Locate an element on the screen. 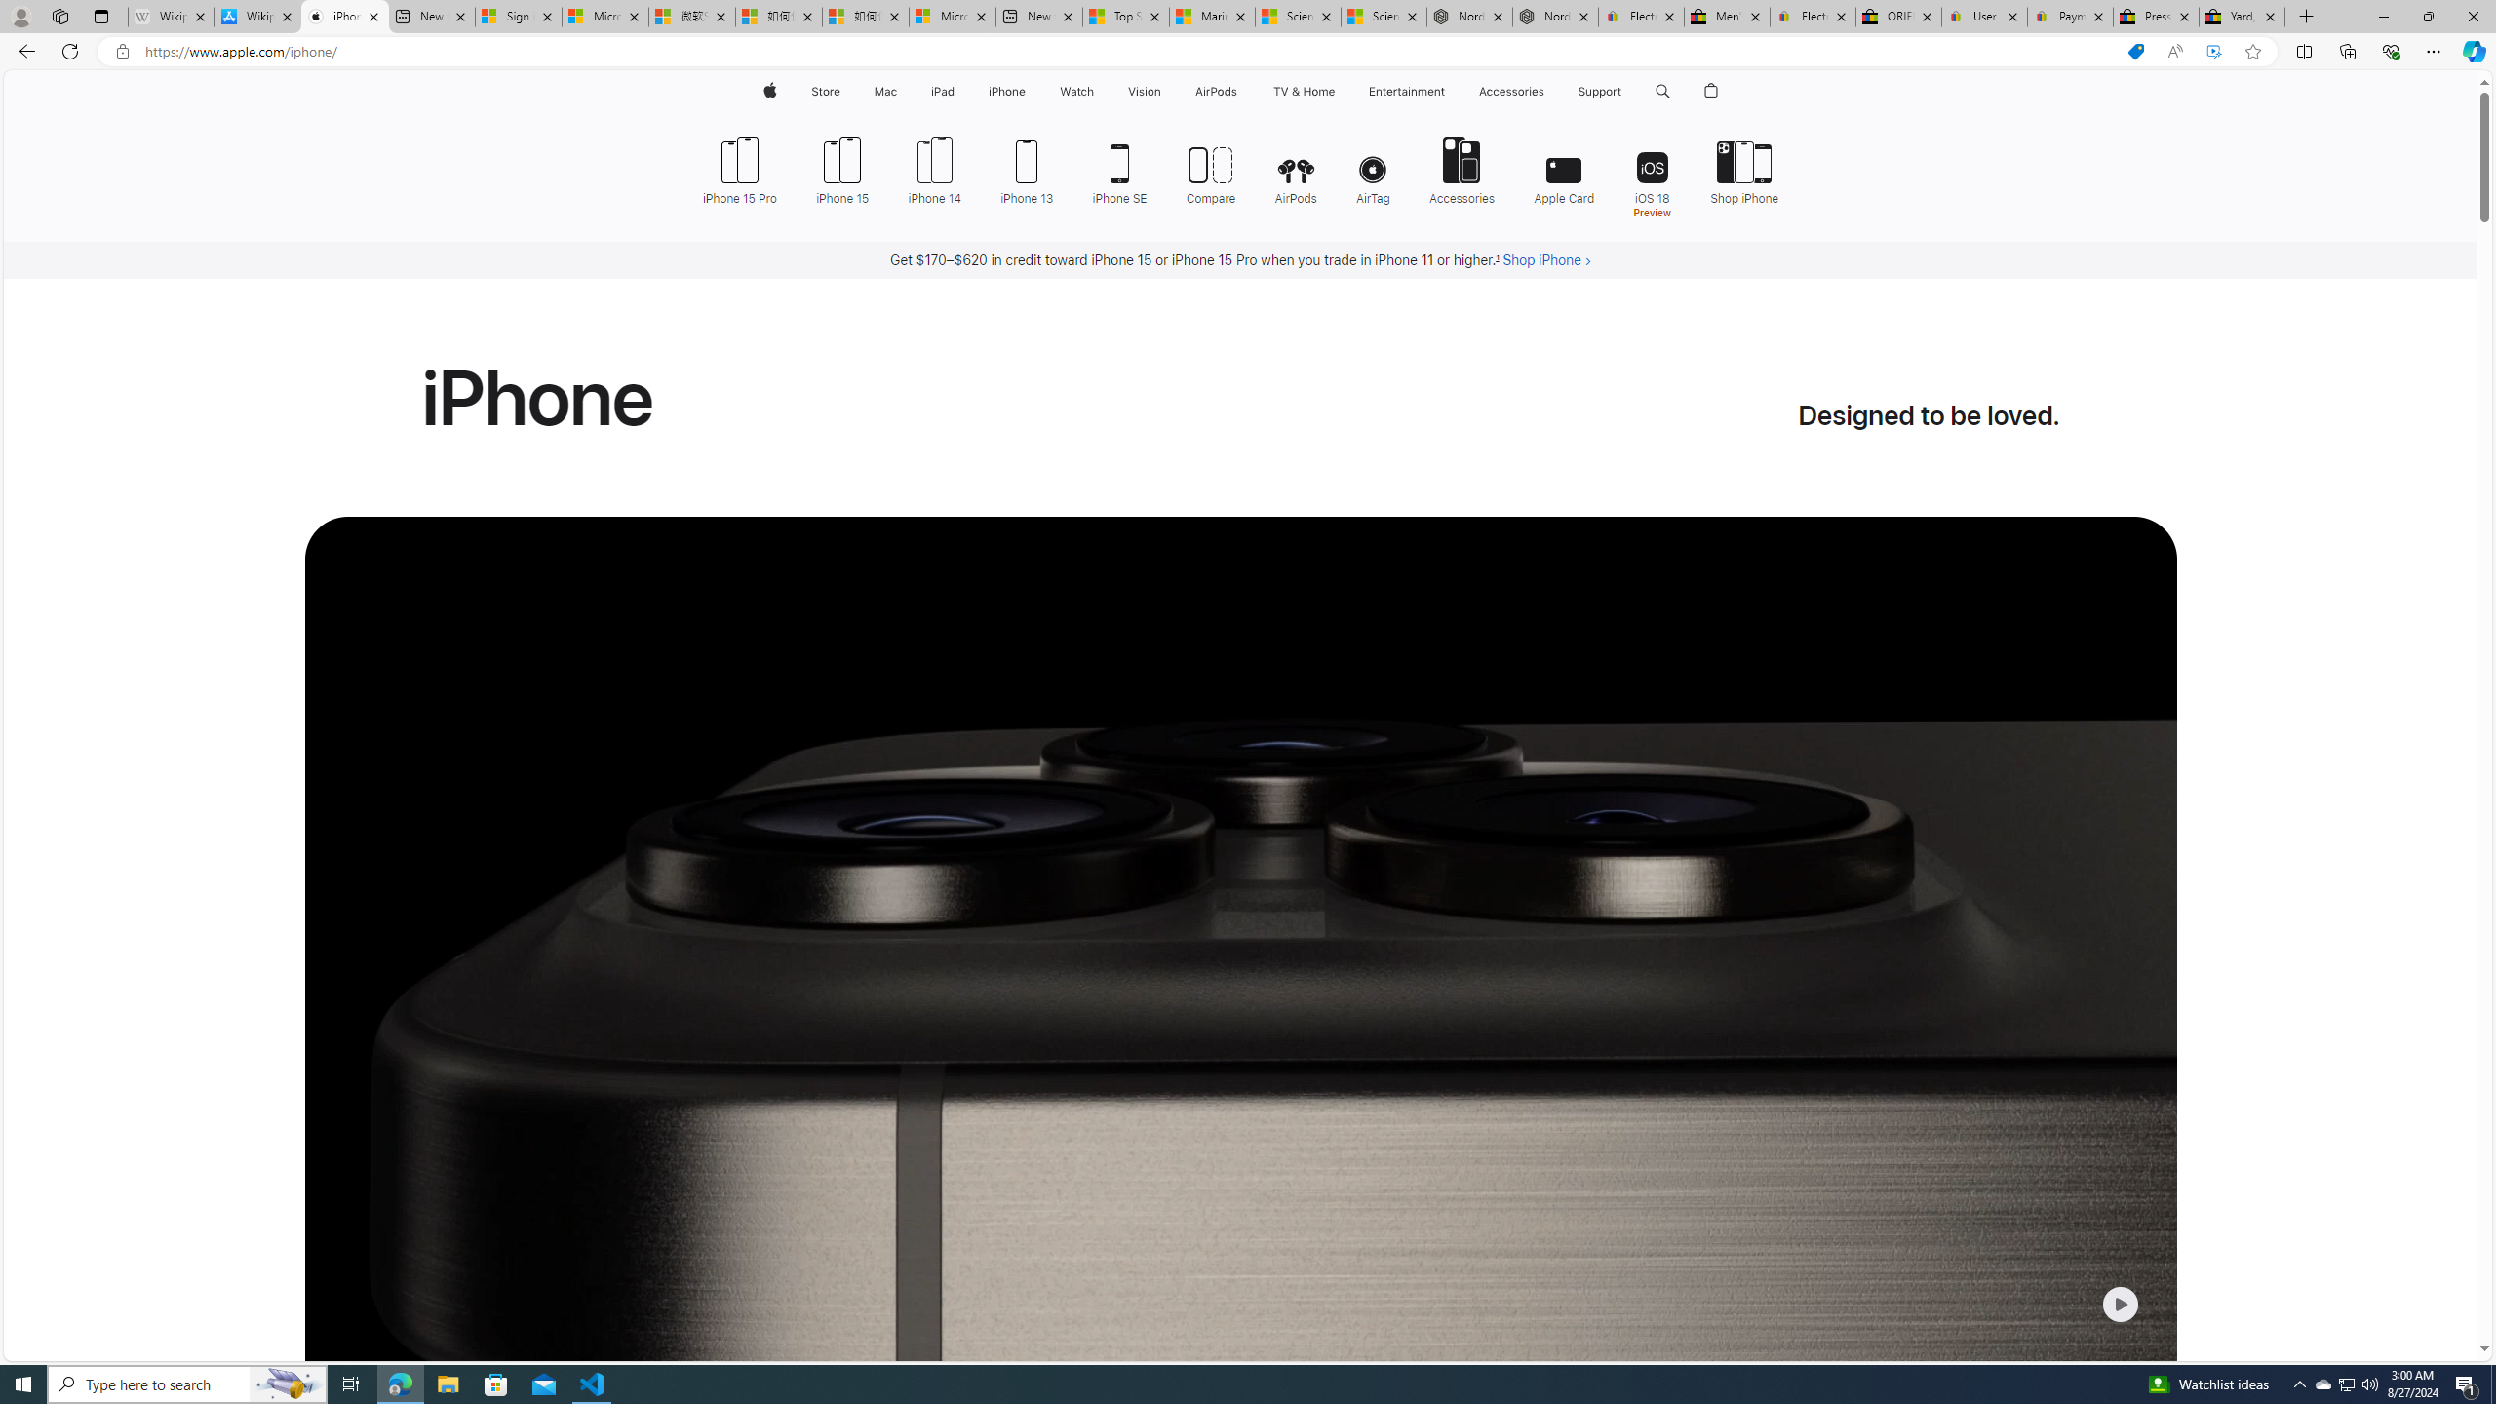 Image resolution: width=2496 pixels, height=1404 pixels. Accessories menu is located at coordinates (1548, 92).